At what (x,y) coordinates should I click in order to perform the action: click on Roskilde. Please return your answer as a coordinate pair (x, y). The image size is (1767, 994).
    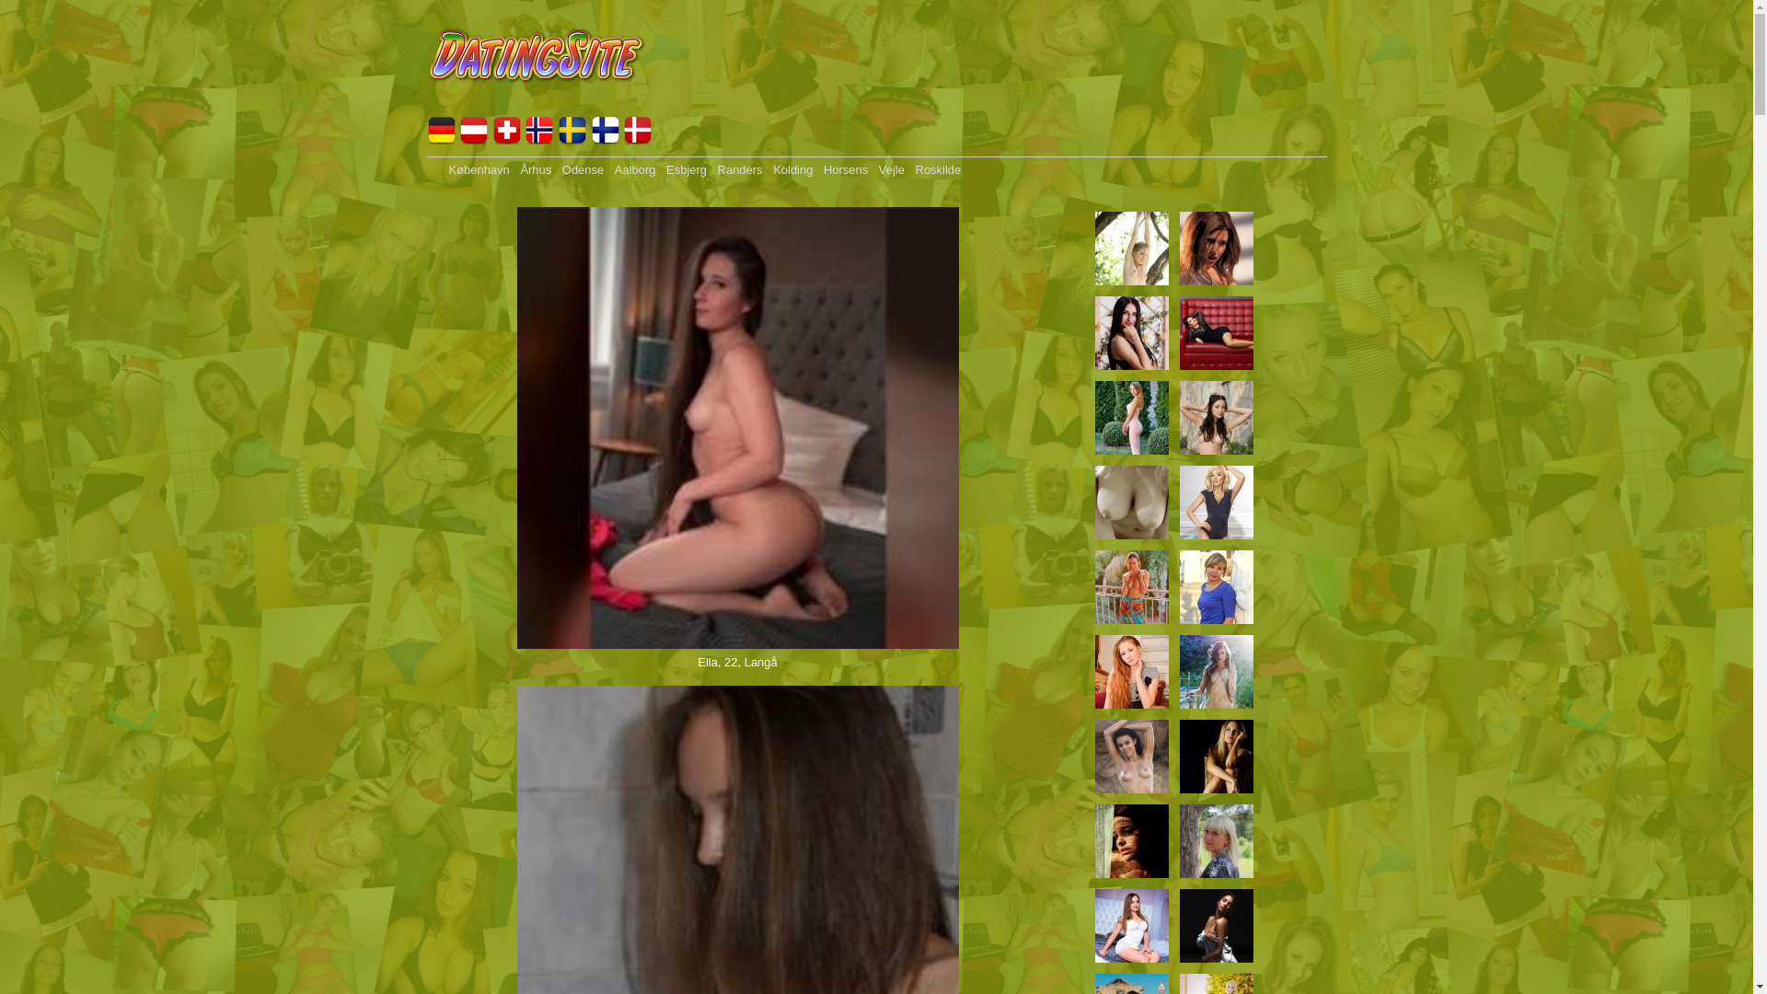
    Looking at the image, I should click on (939, 169).